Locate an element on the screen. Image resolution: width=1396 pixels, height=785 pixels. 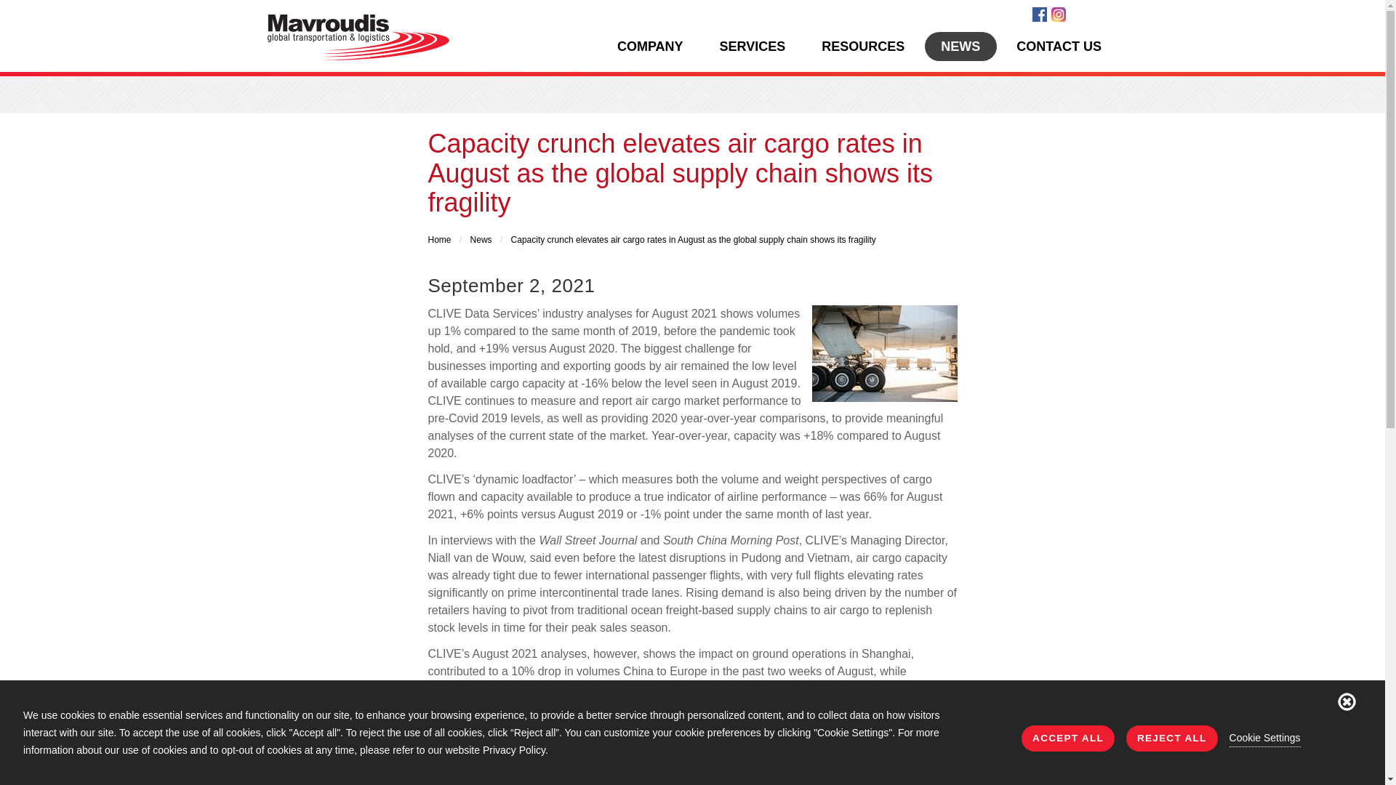
COMPANY is located at coordinates (649, 47).